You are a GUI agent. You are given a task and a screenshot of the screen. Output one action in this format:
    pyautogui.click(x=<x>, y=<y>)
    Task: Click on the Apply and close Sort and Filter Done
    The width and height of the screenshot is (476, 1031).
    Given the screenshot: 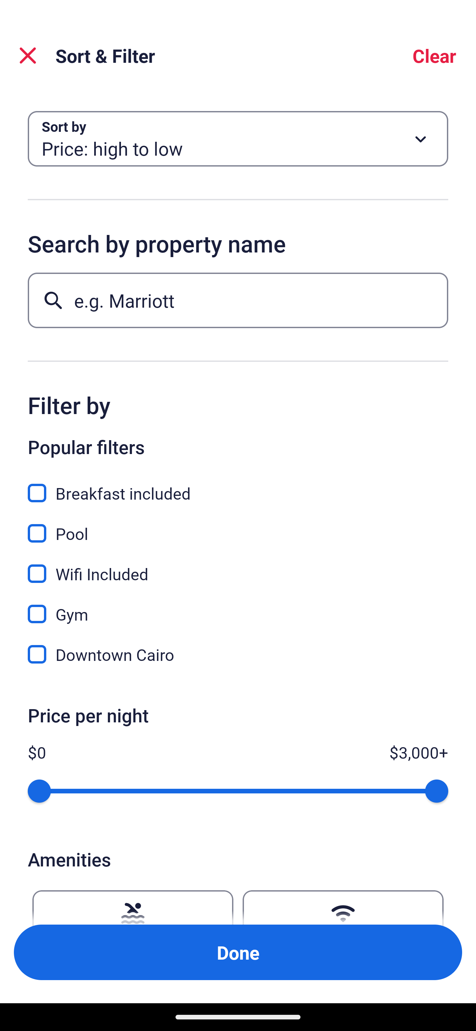 What is the action you would take?
    pyautogui.click(x=238, y=952)
    